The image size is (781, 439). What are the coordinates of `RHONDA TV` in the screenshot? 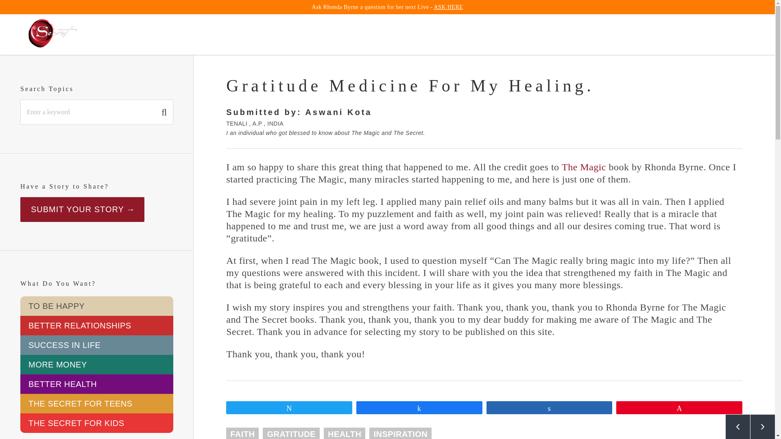 It's located at (400, 34).